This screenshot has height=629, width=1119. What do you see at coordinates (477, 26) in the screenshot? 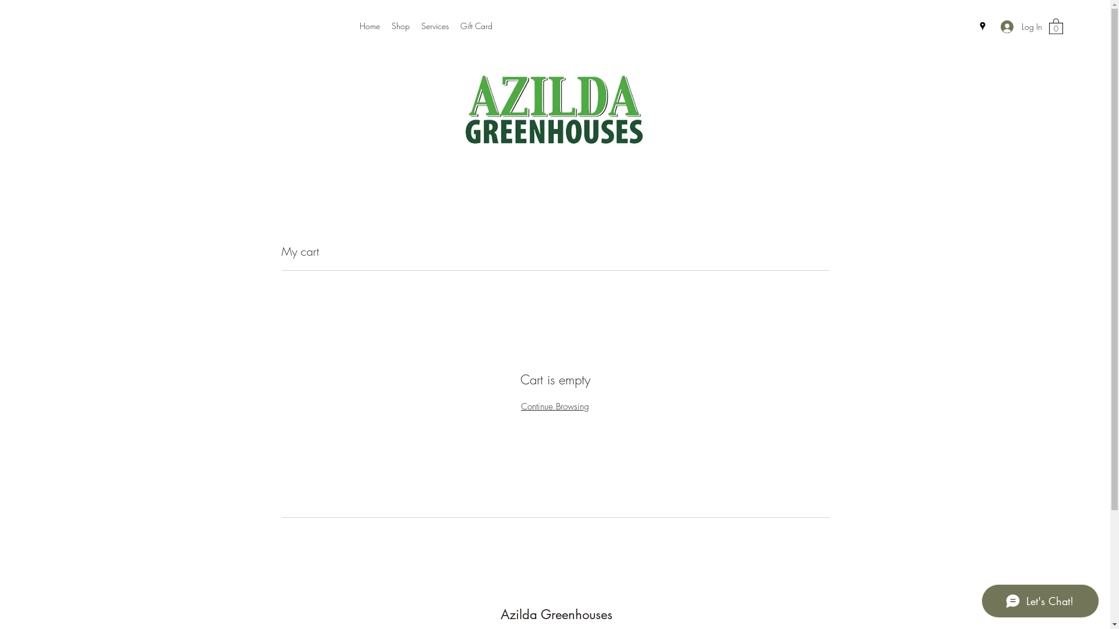
I see `Gift Card` at bounding box center [477, 26].